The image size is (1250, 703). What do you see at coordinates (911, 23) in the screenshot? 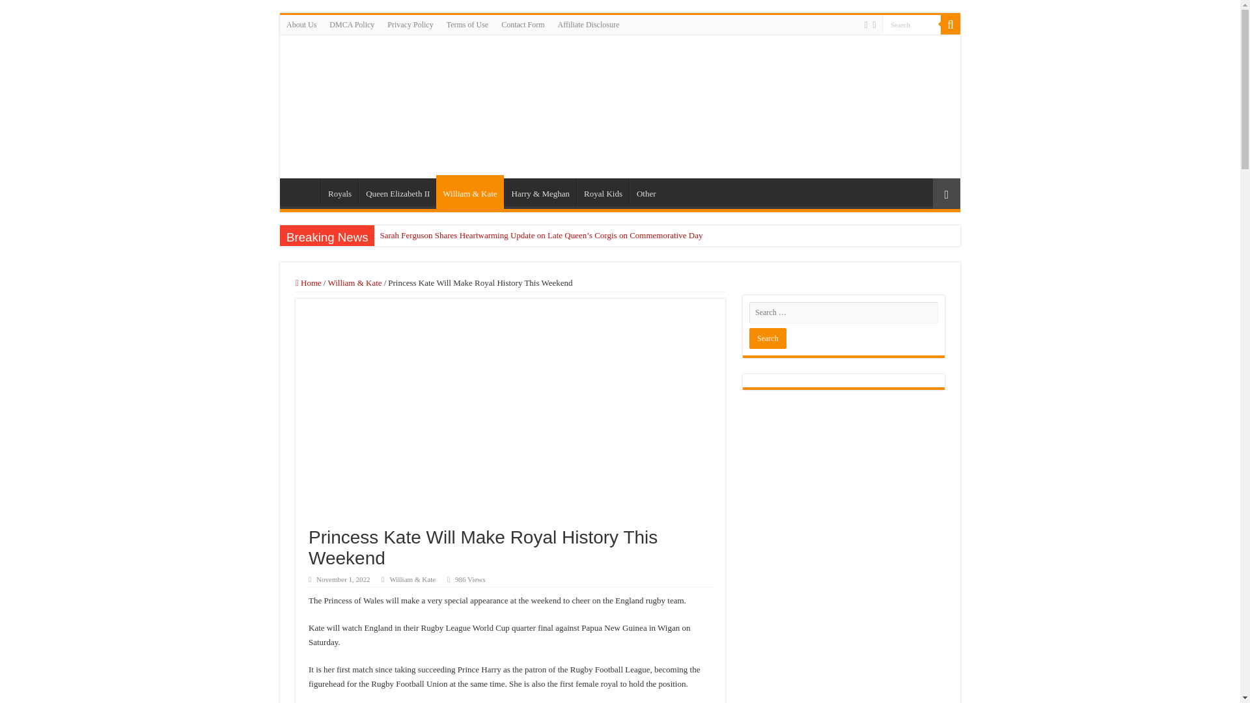
I see `Search` at bounding box center [911, 23].